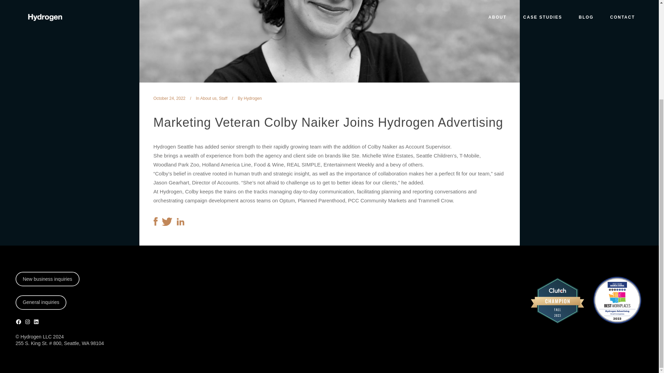  What do you see at coordinates (41, 172) in the screenshot?
I see `General inquiries` at bounding box center [41, 172].